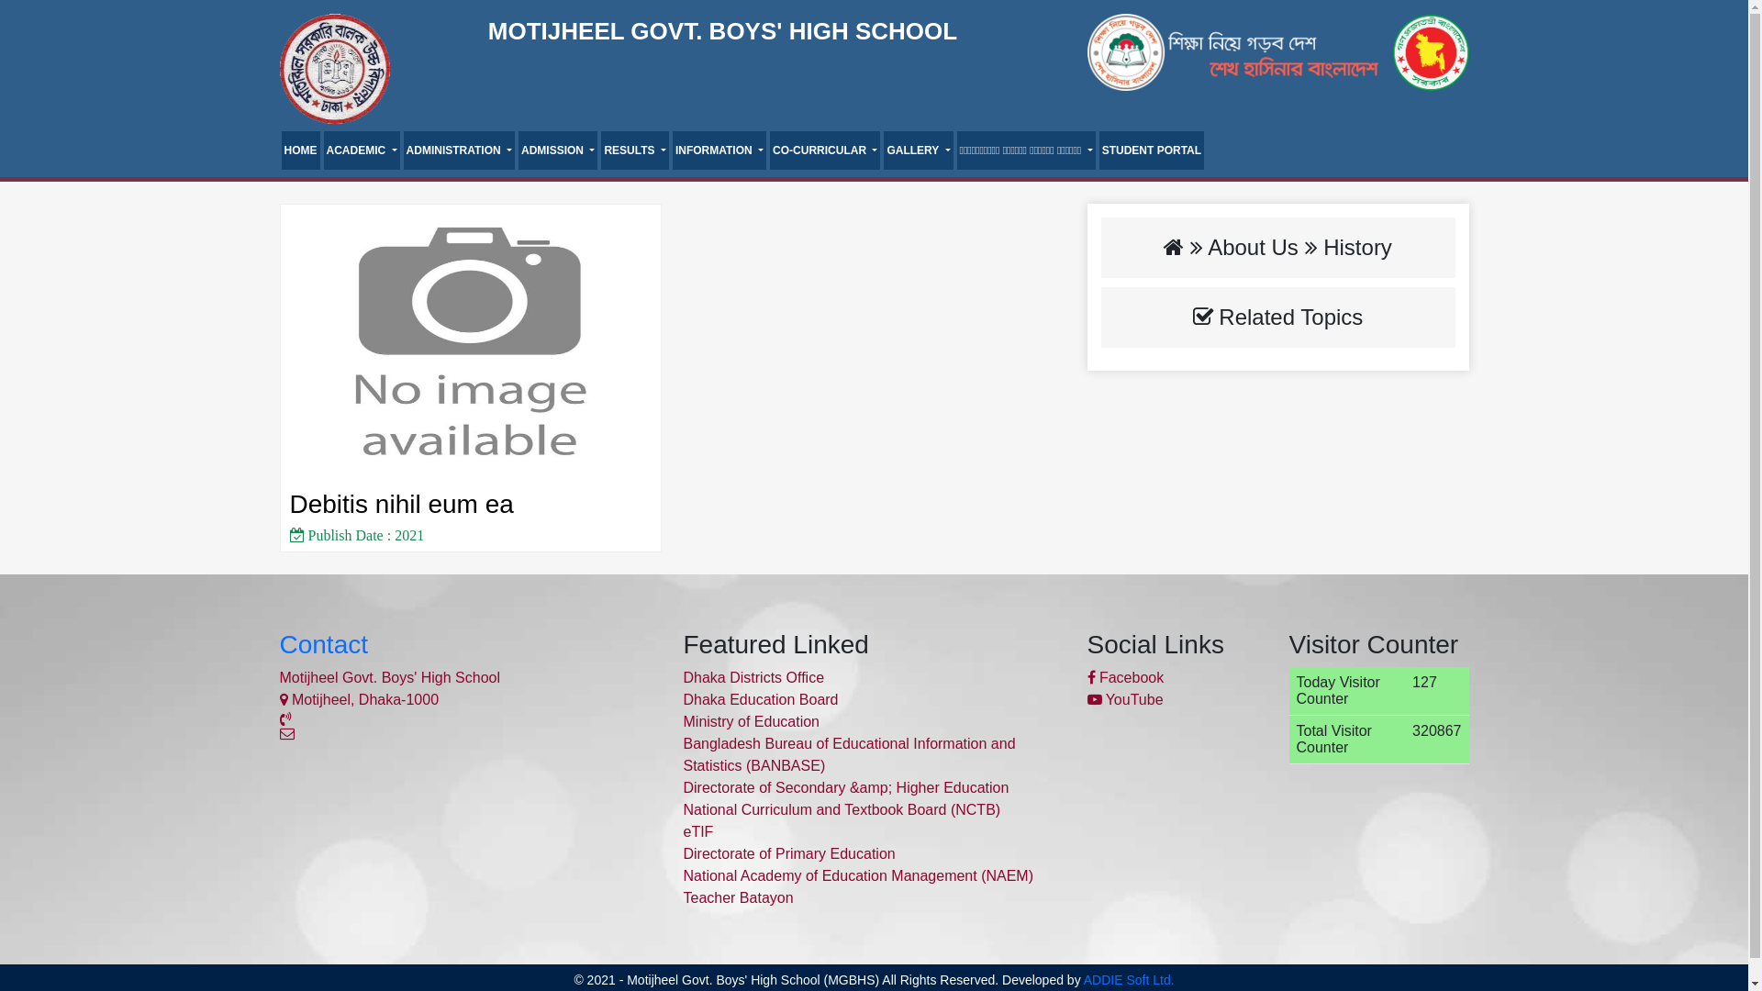  What do you see at coordinates (471, 342) in the screenshot?
I see `Debitis nihil eum ea` at bounding box center [471, 342].